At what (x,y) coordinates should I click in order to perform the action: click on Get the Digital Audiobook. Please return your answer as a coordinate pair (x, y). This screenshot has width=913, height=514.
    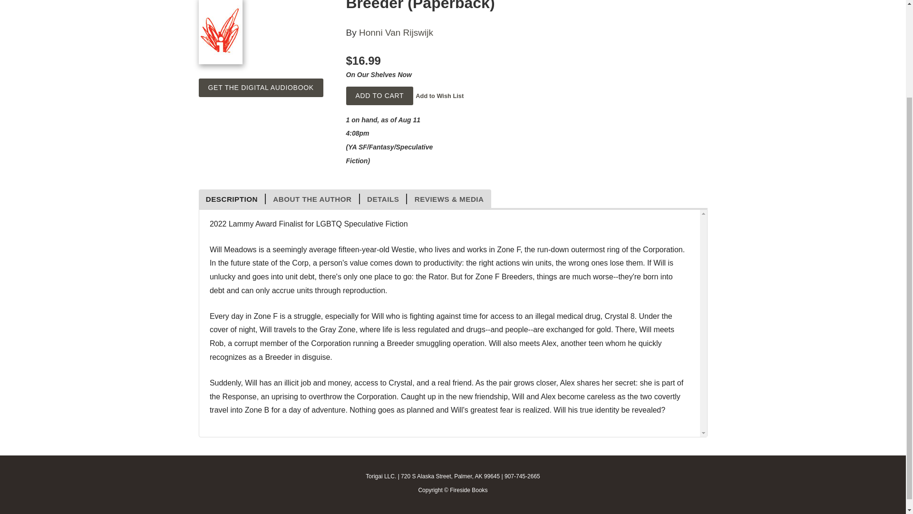
    Looking at the image, I should click on (261, 88).